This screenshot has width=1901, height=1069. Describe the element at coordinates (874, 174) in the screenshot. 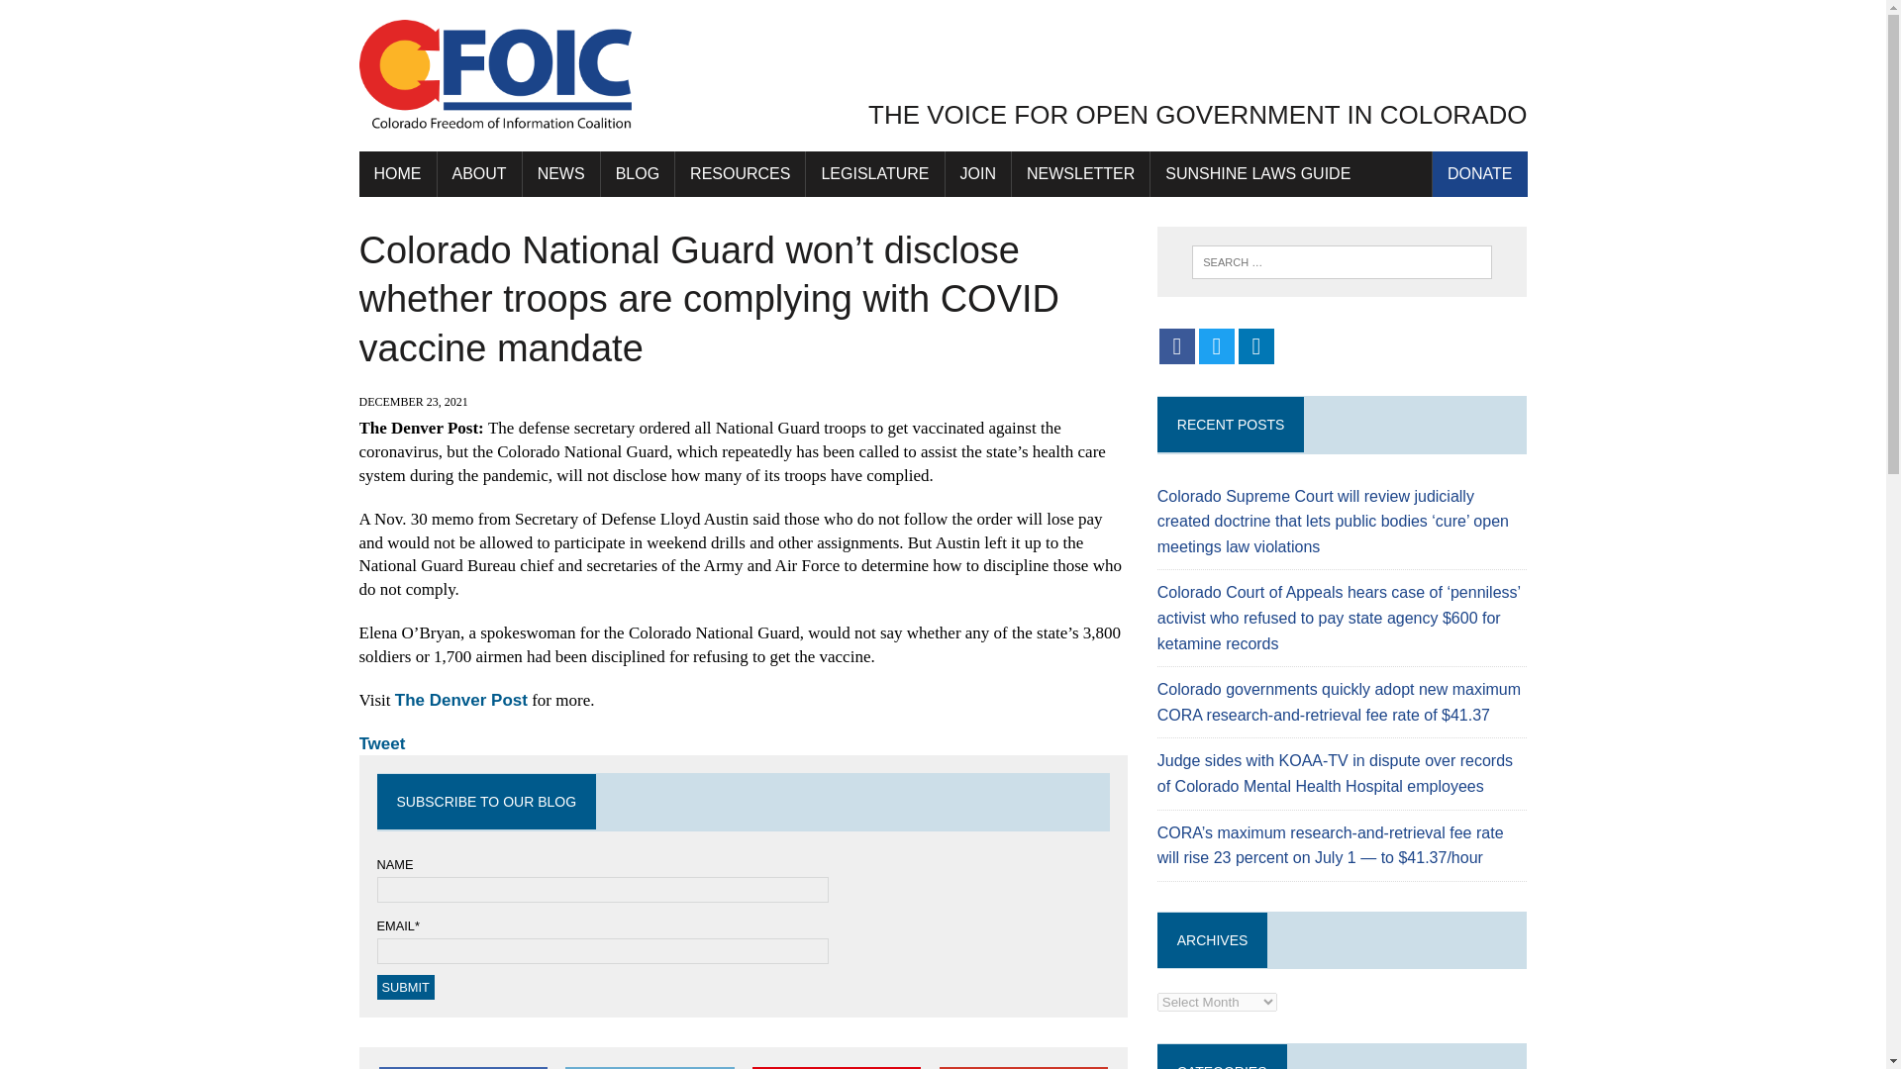

I see `LEGISLATURE` at that location.